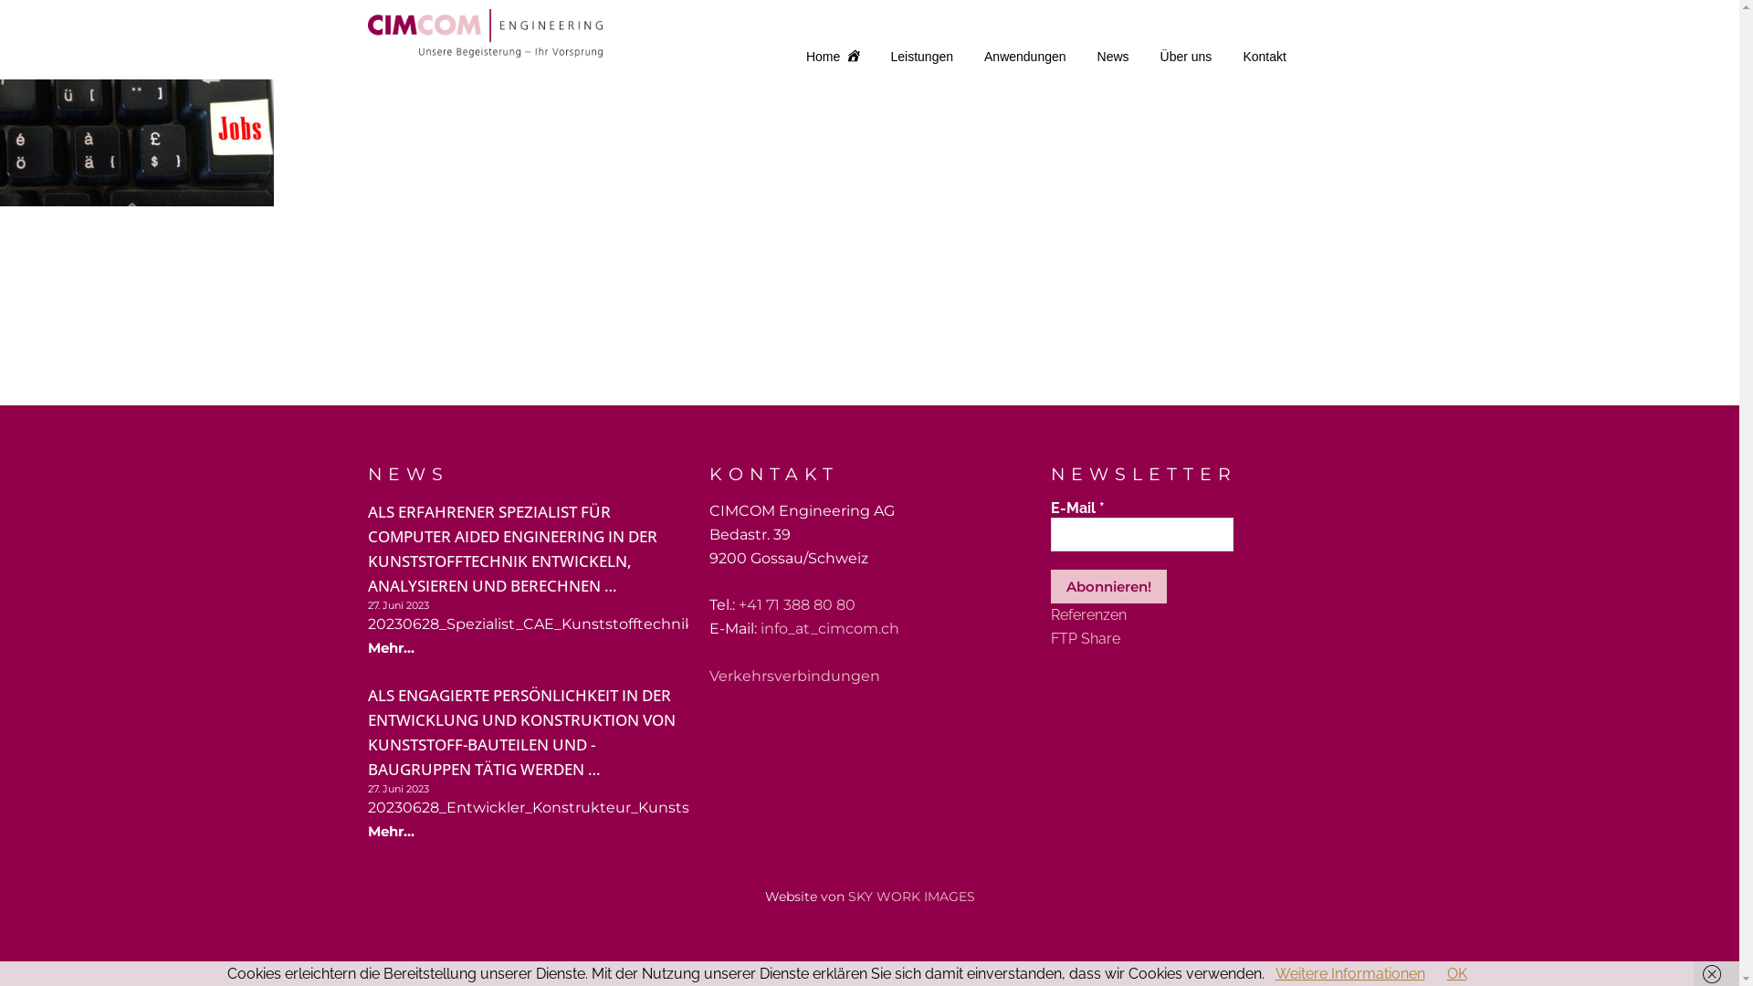 The height and width of the screenshot is (986, 1753). What do you see at coordinates (391, 833) in the screenshot?
I see `Mehr...` at bounding box center [391, 833].